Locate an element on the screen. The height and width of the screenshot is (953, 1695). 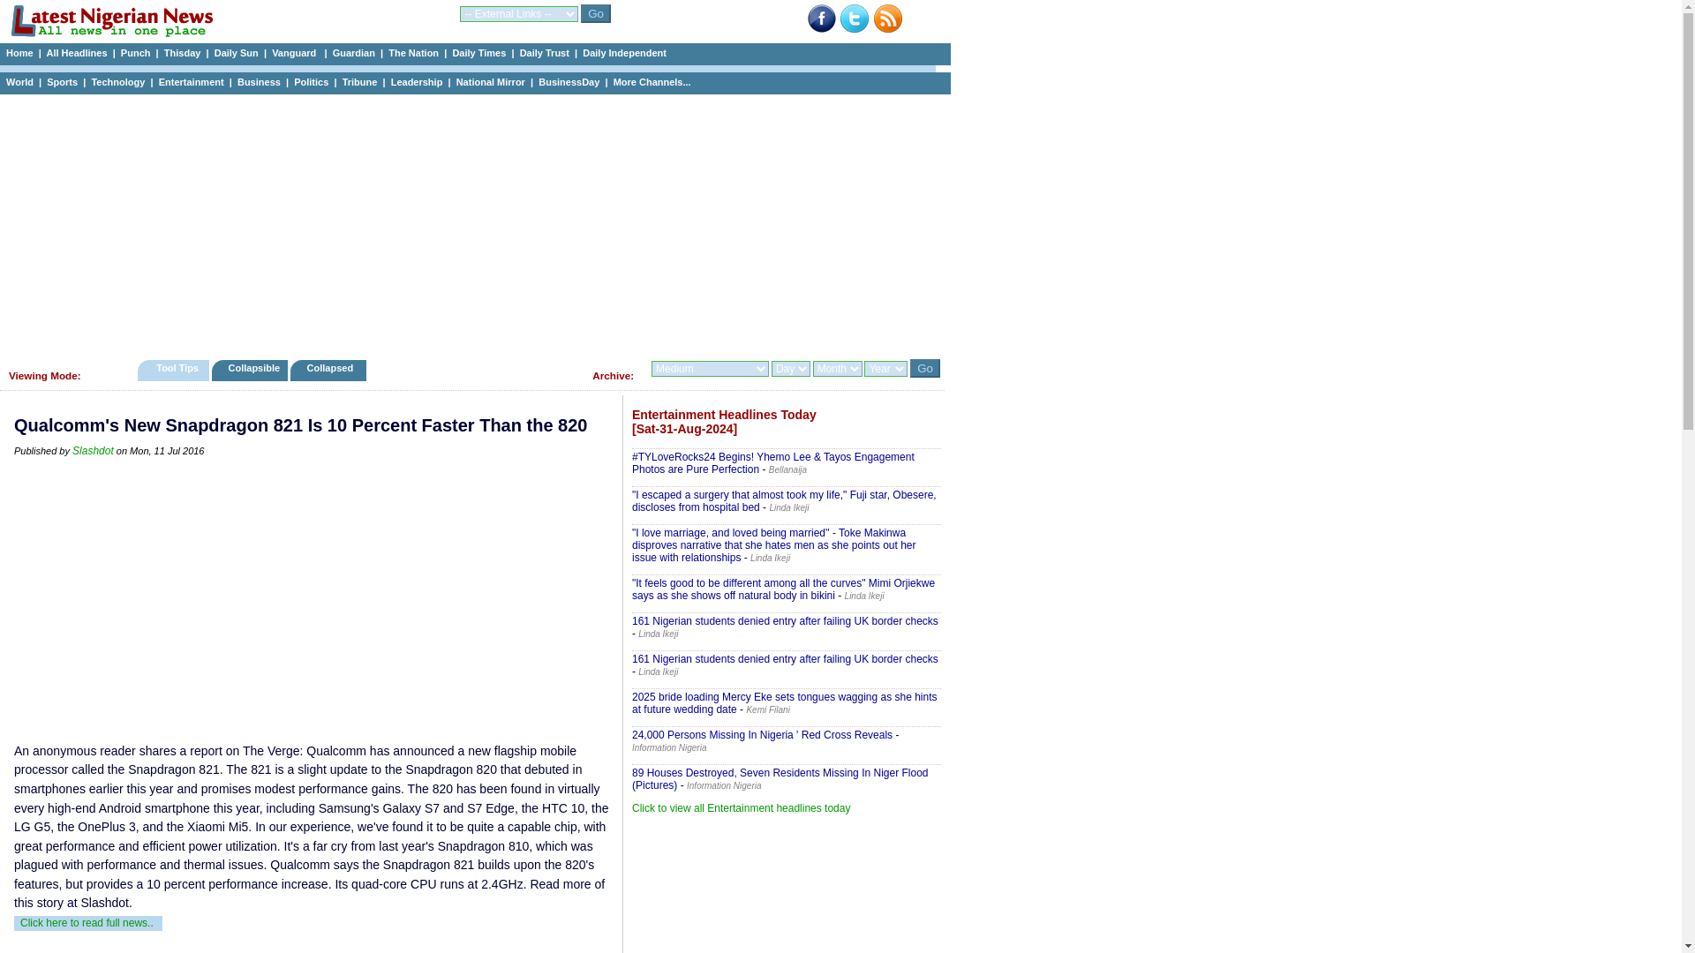
    Tool Tips     is located at coordinates (173, 371).